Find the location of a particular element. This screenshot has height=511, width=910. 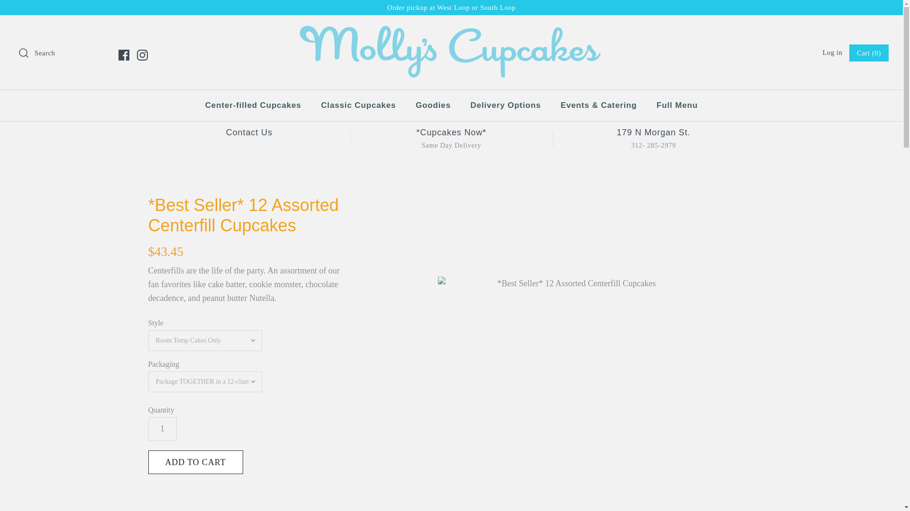

Goodies is located at coordinates (433, 105).